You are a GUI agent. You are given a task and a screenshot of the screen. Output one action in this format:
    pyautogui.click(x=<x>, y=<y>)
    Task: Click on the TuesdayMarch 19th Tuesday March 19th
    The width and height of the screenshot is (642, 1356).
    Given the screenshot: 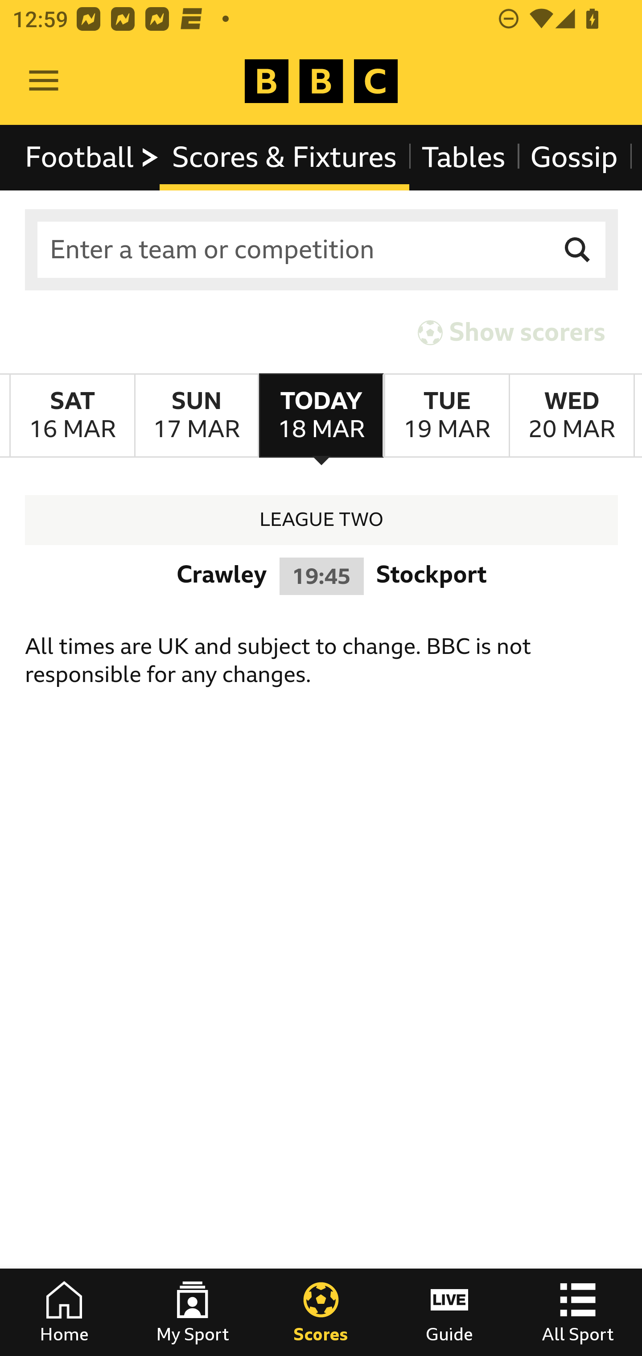 What is the action you would take?
    pyautogui.click(x=446, y=416)
    